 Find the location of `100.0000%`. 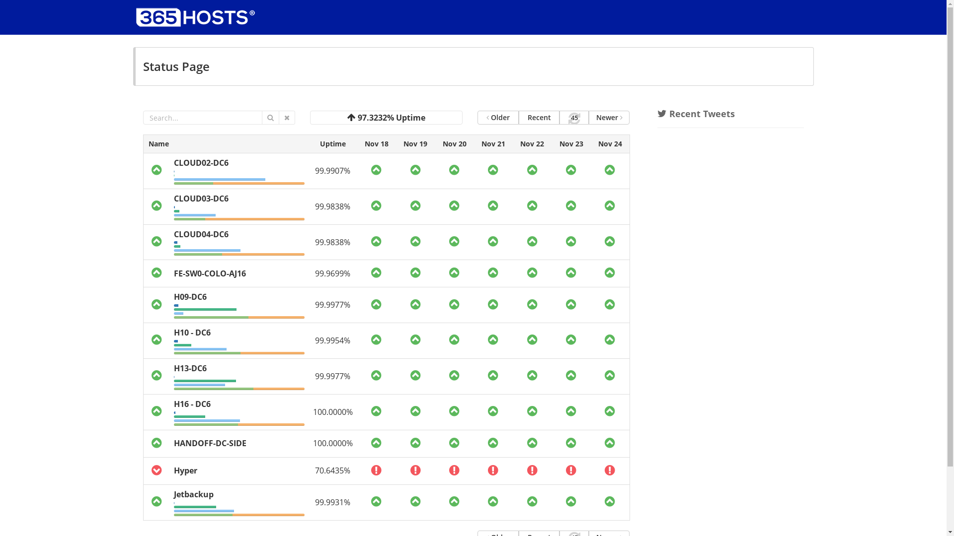

100.0000% is located at coordinates (333, 412).